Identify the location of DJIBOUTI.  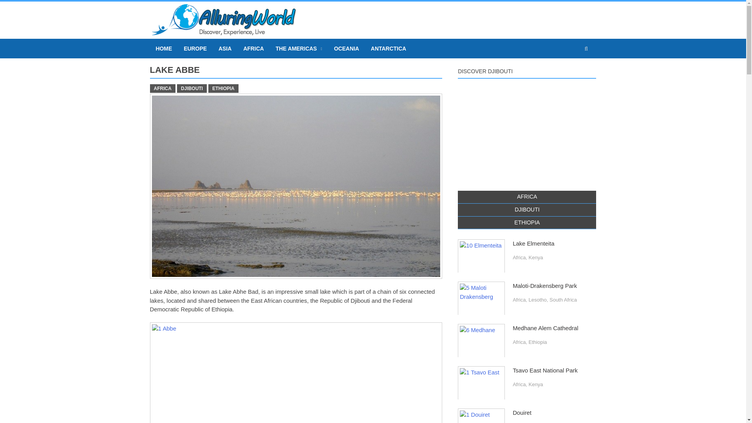
(192, 88).